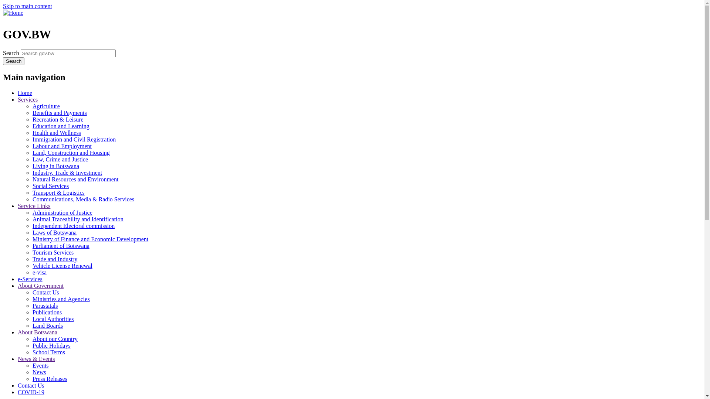 Image resolution: width=710 pixels, height=399 pixels. Describe the element at coordinates (74, 140) in the screenshot. I see `Immigration and Civil Registration` at that location.